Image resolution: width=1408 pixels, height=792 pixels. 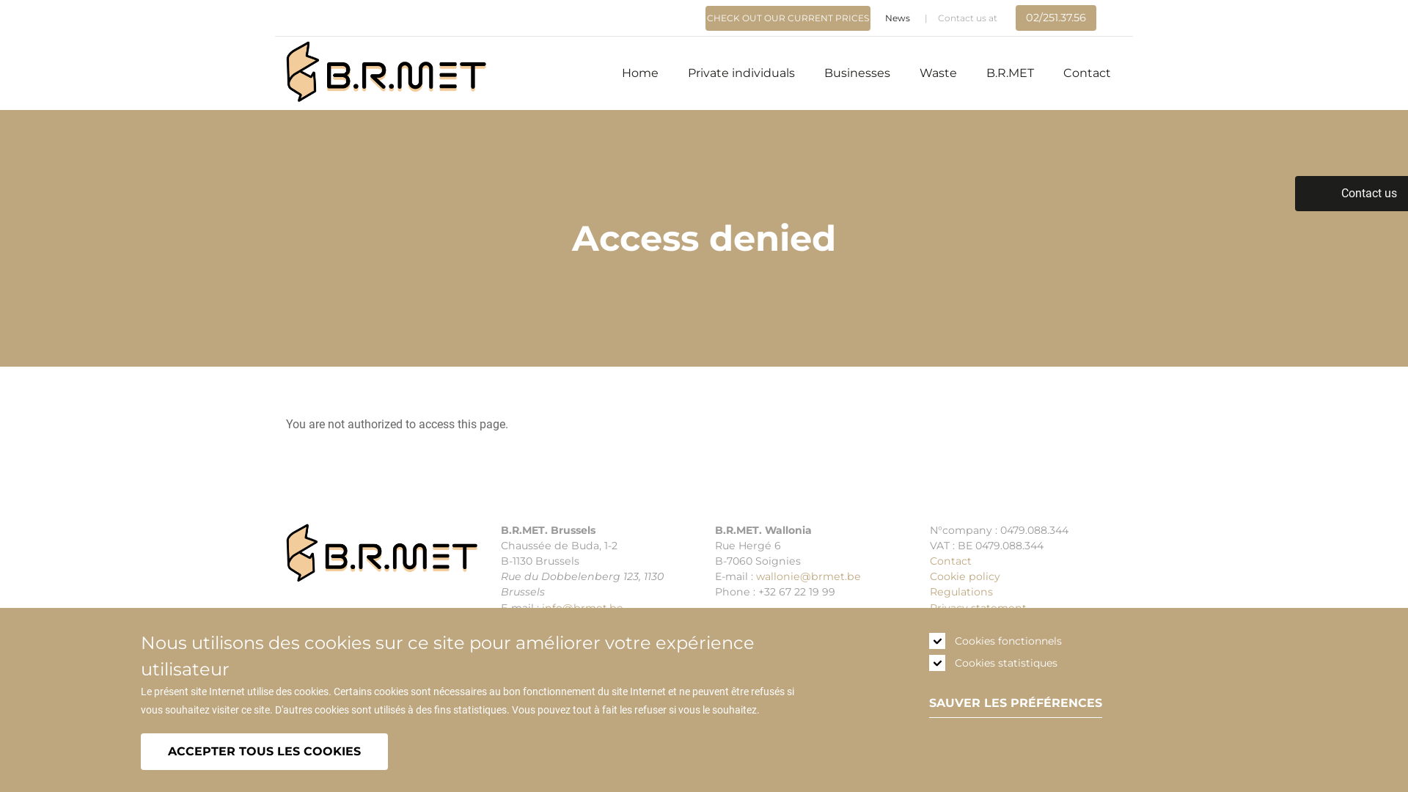 I want to click on B.R.MET, so click(x=1011, y=73).